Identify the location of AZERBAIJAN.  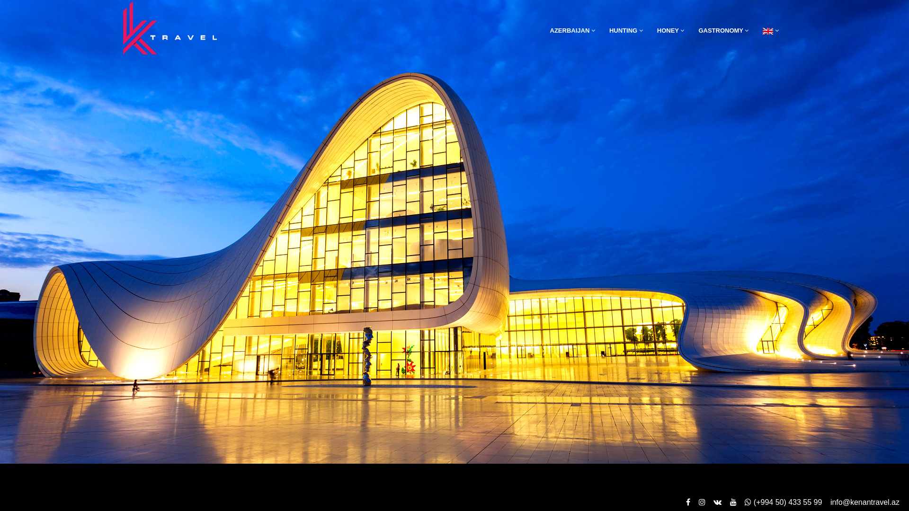
(576, 31).